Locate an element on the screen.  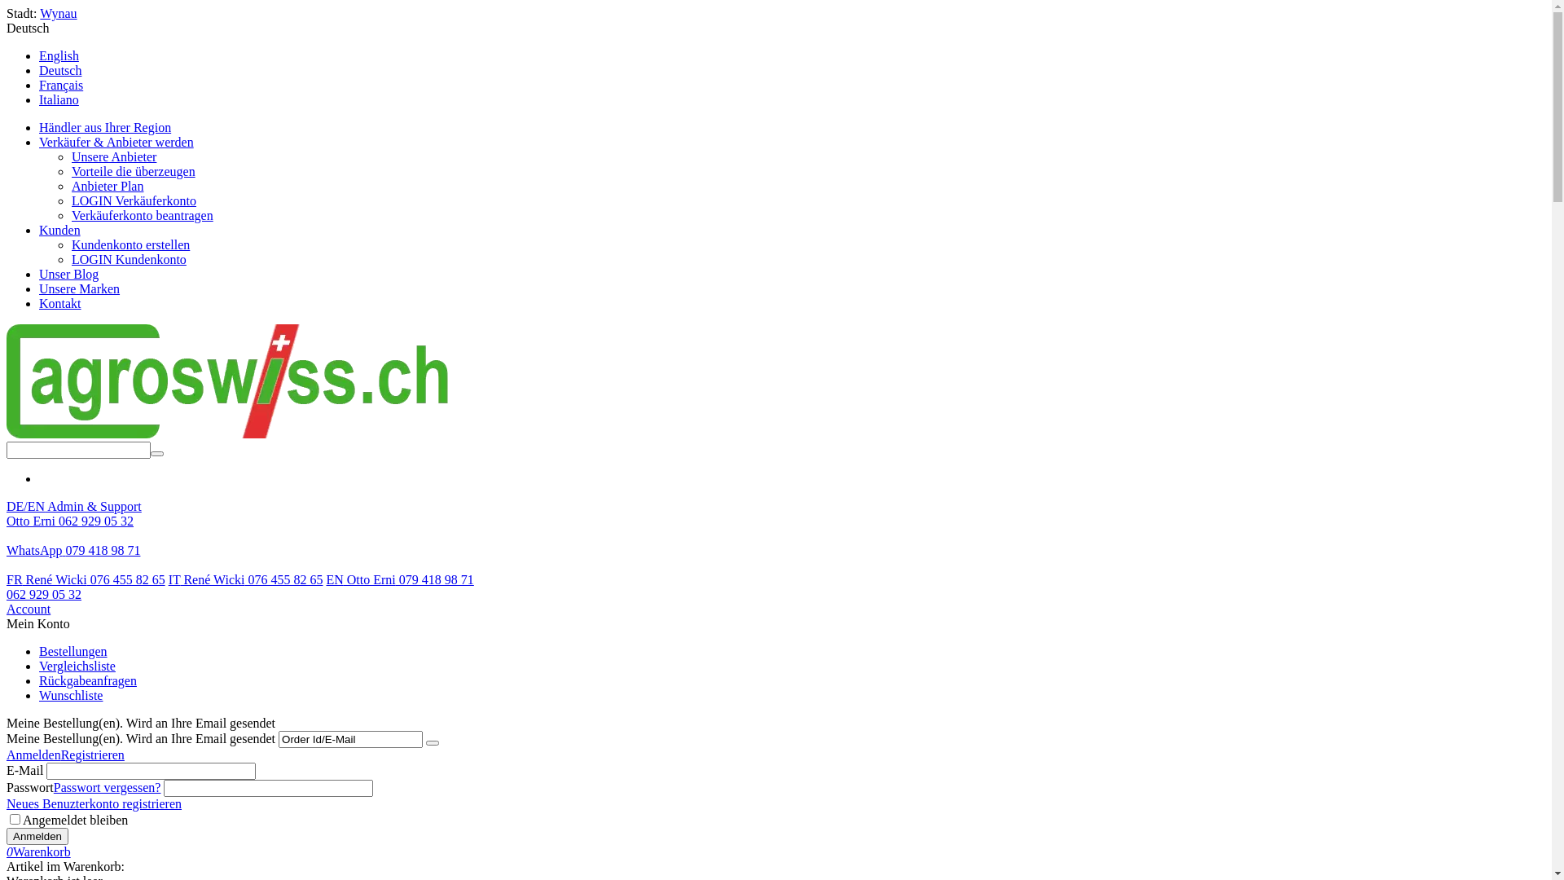
Kunden is located at coordinates (60, 230).